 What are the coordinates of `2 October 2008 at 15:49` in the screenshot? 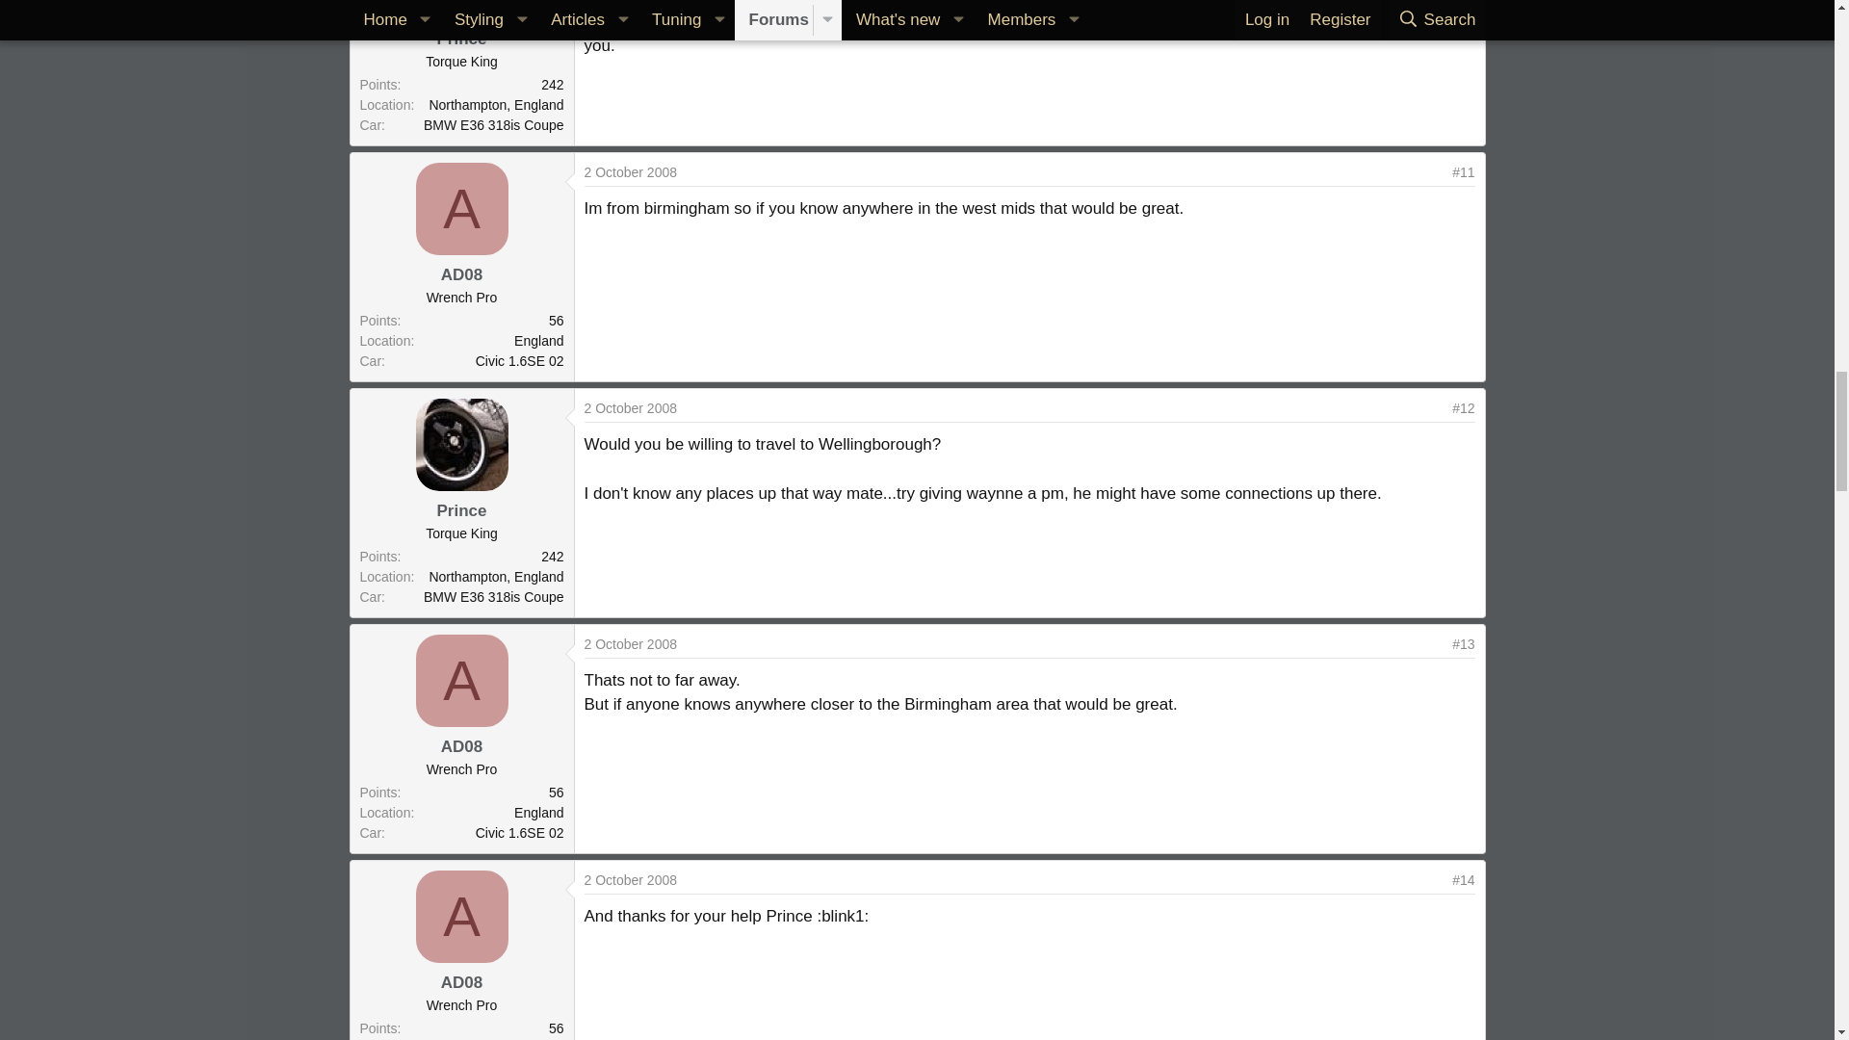 It's located at (630, 171).